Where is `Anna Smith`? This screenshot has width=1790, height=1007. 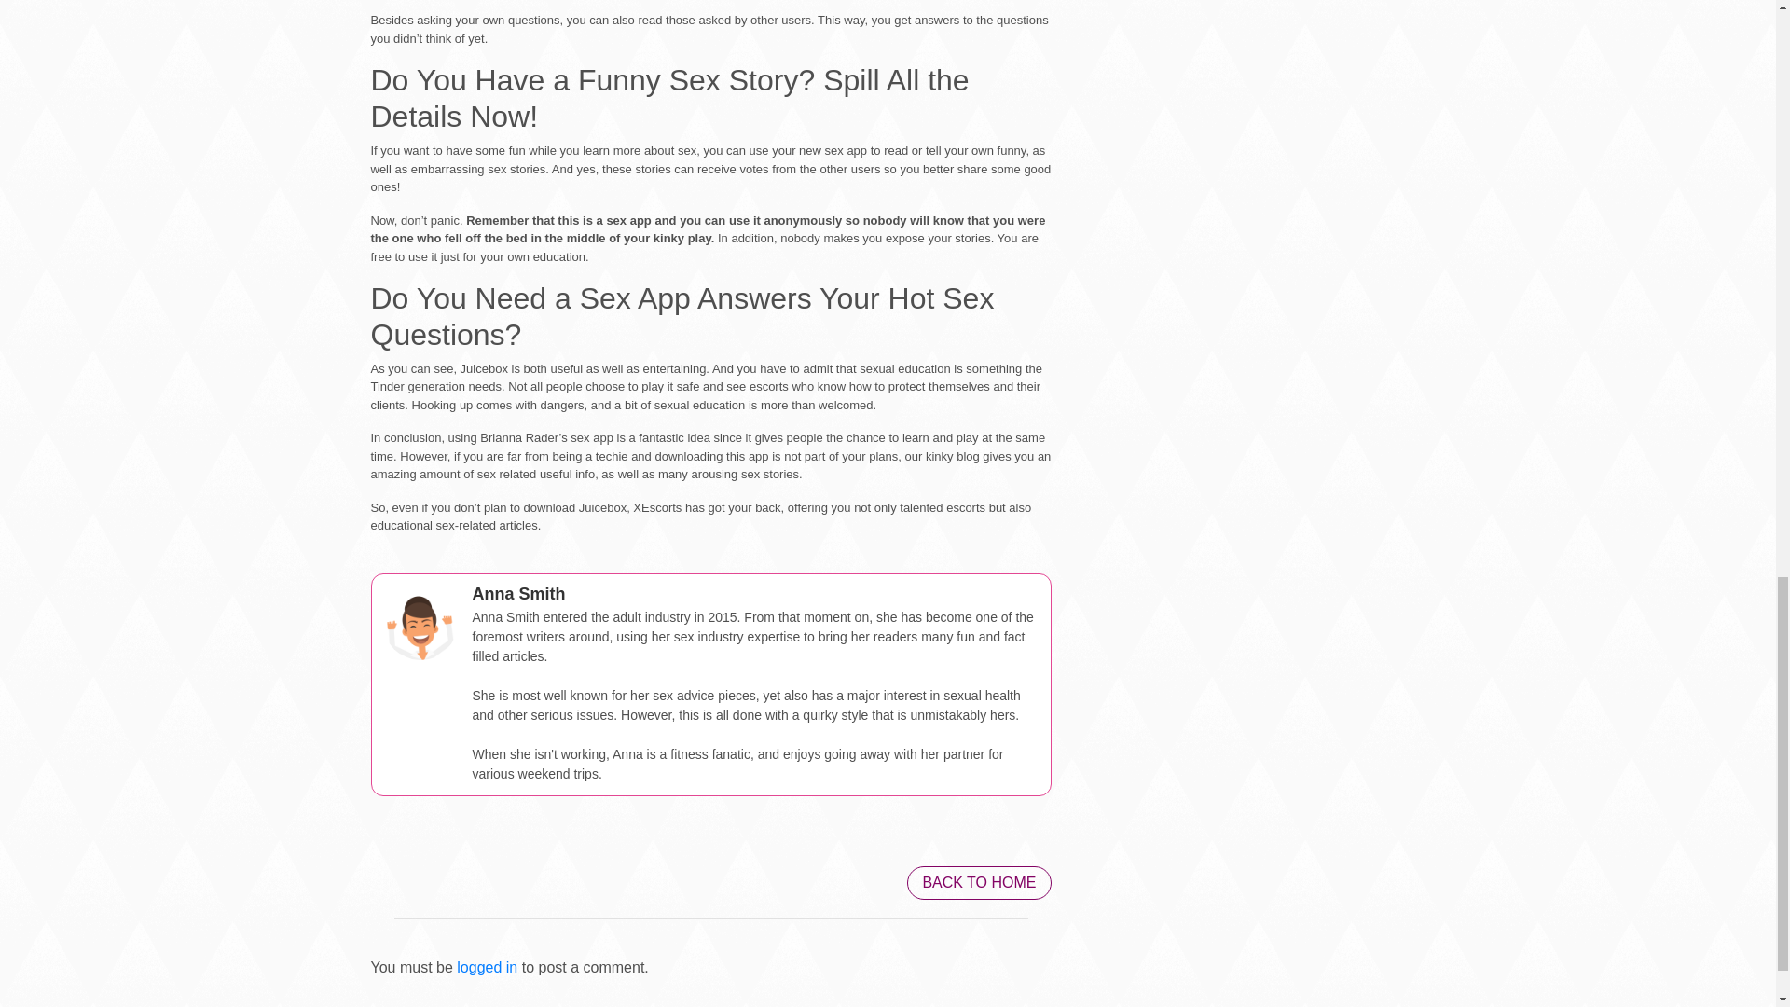 Anna Smith is located at coordinates (518, 593).